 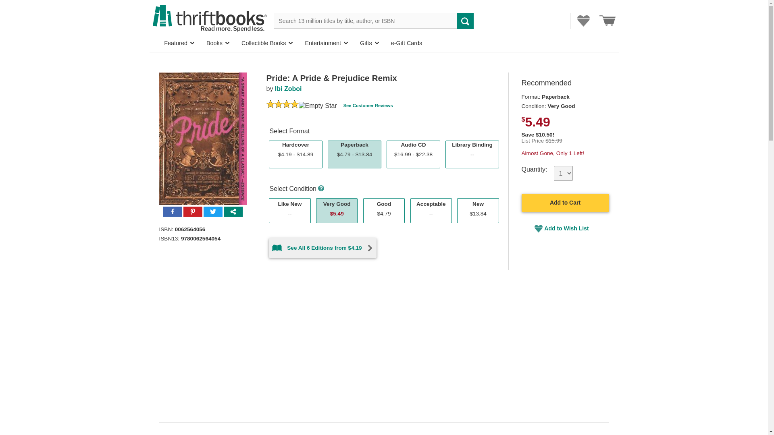 I want to click on Ibi Zoboi, so click(x=369, y=43).